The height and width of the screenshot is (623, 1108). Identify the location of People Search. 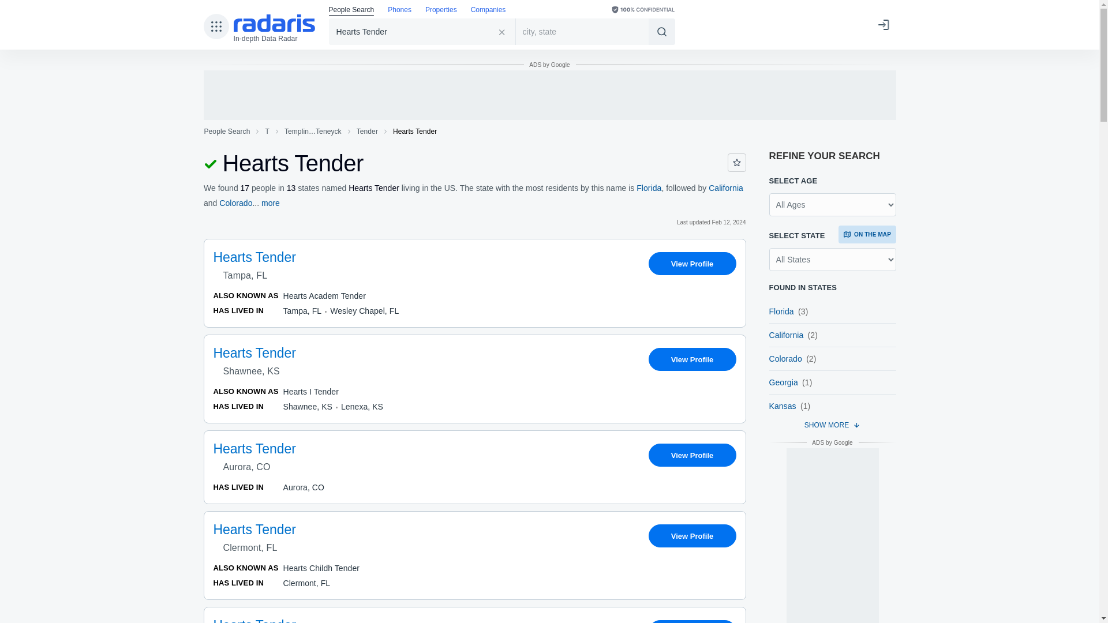
(226, 132).